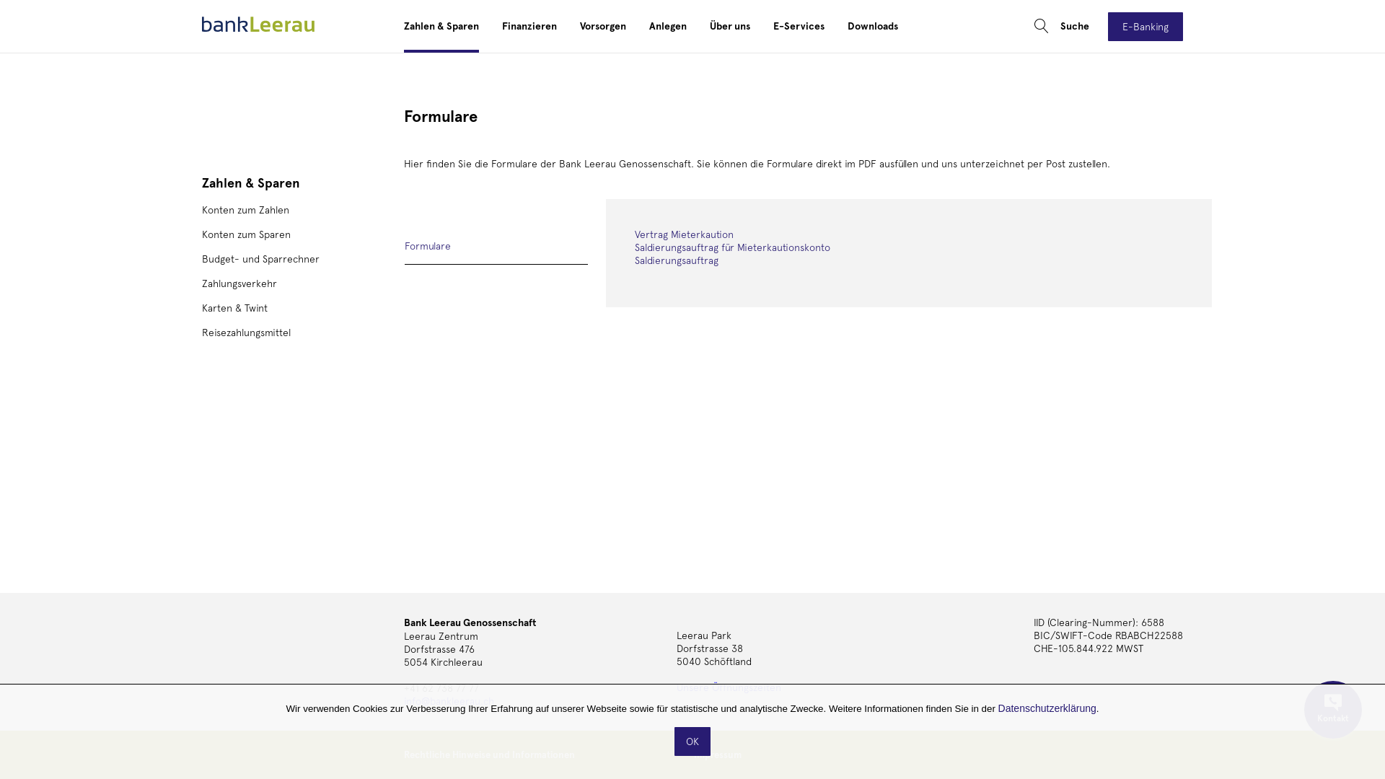 The height and width of the screenshot is (779, 1385). I want to click on Zahlungsverkehr, so click(239, 283).